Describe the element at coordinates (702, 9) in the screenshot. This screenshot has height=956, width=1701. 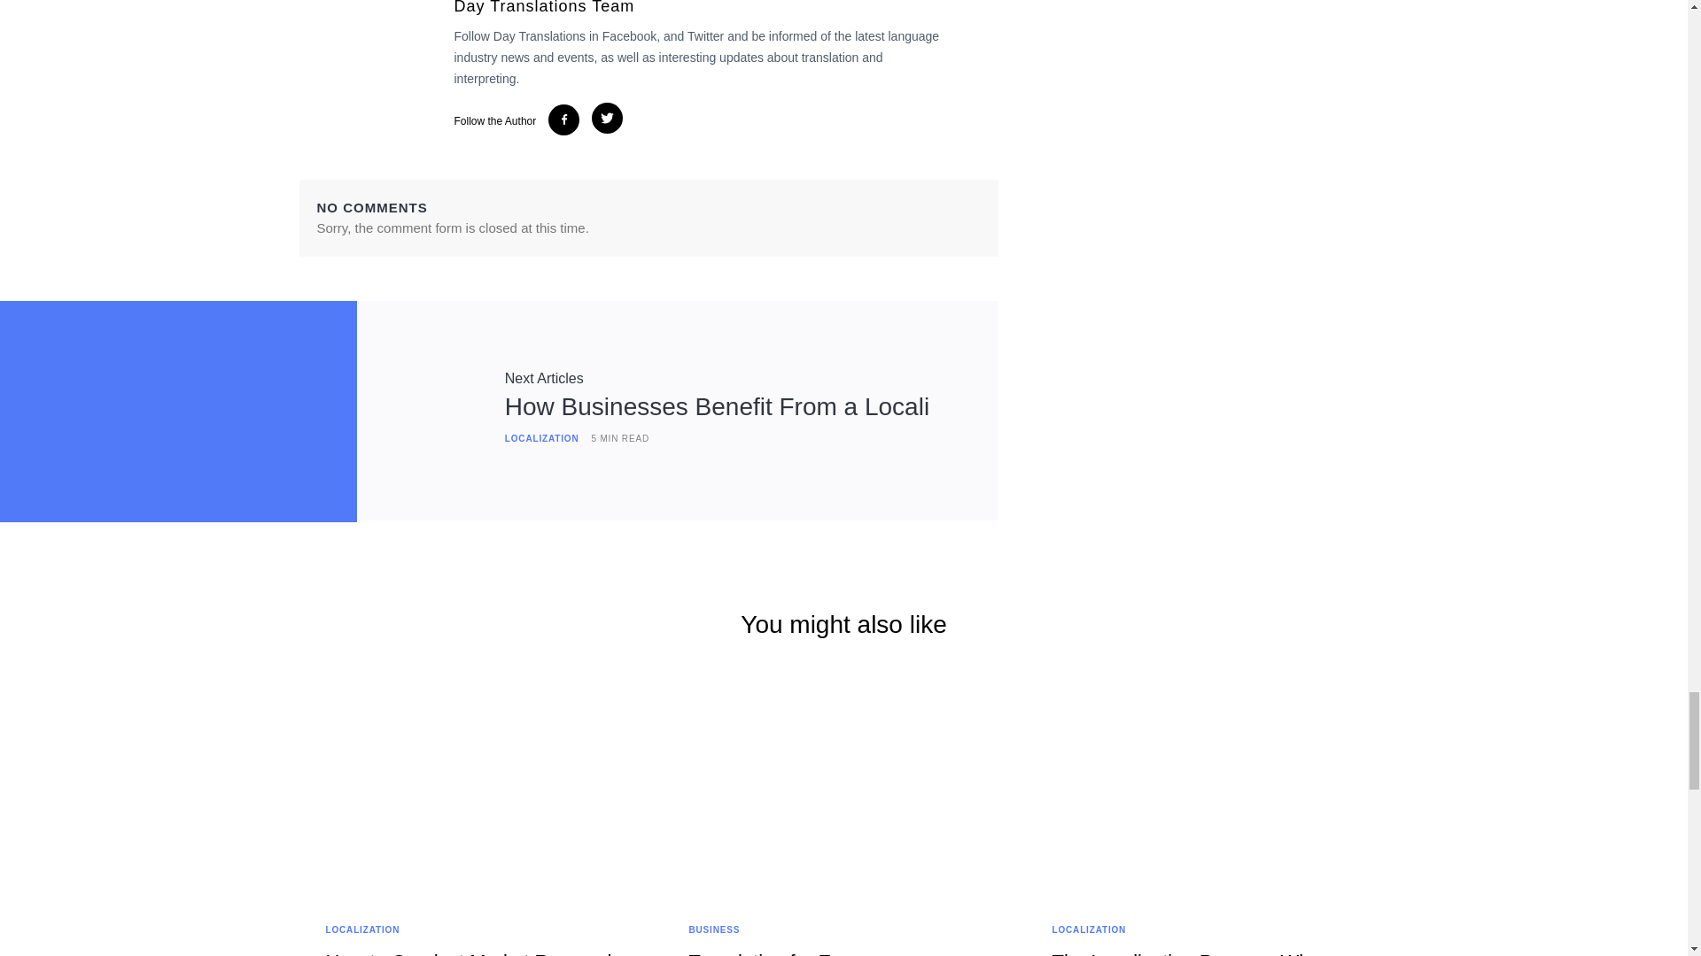
I see `Day Translations Team` at that location.